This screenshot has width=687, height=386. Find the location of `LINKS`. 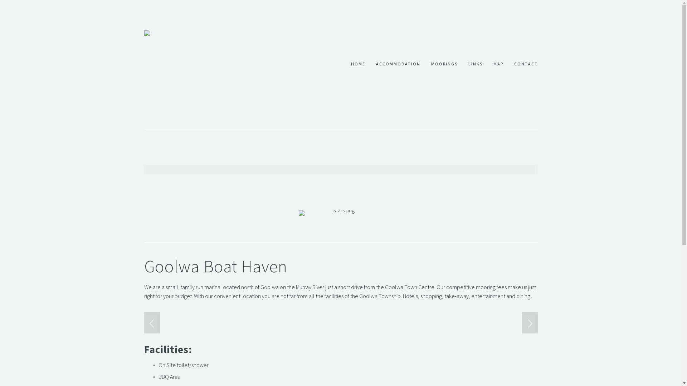

LINKS is located at coordinates (475, 64).